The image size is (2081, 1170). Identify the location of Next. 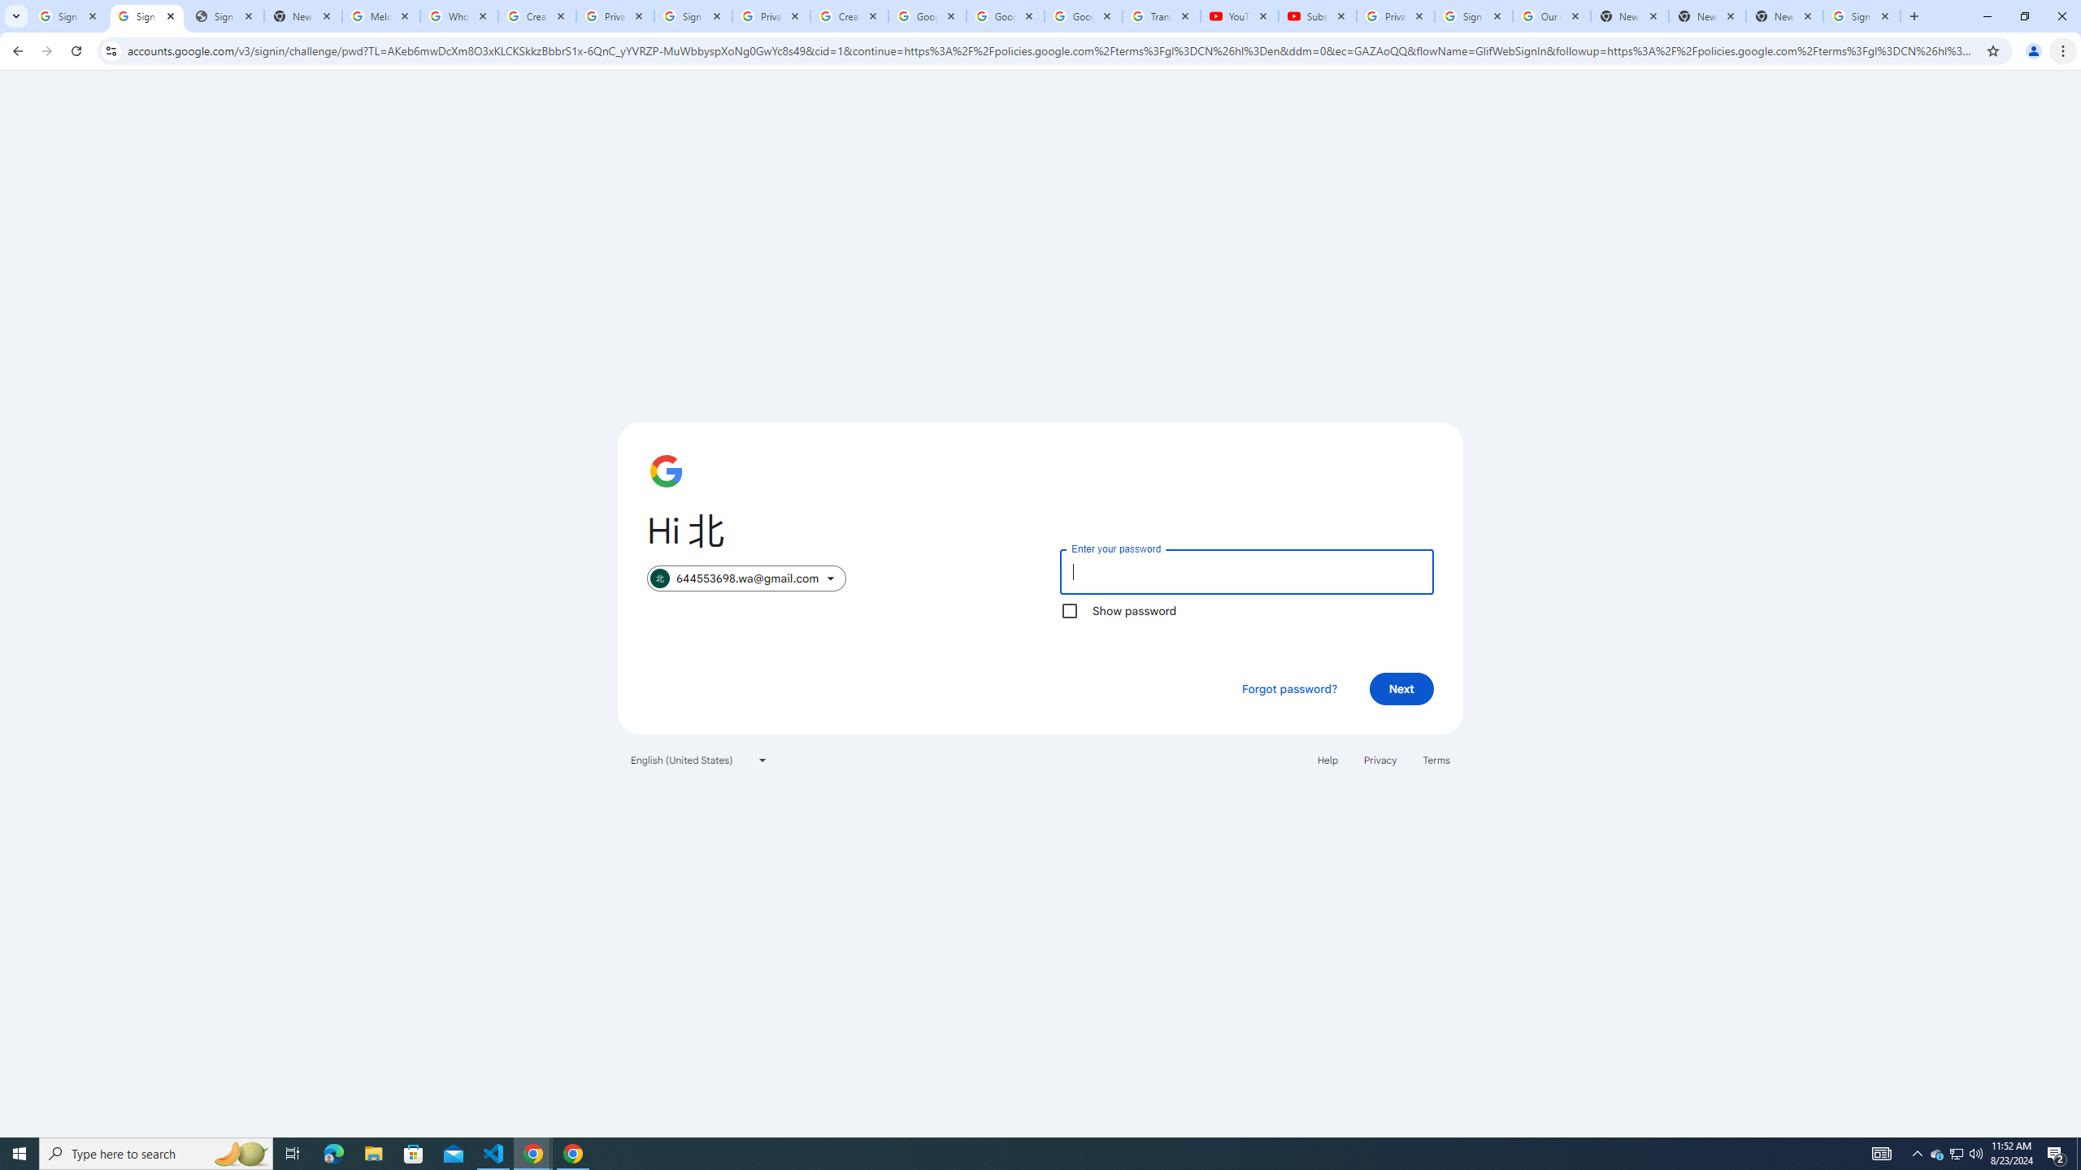
(1401, 688).